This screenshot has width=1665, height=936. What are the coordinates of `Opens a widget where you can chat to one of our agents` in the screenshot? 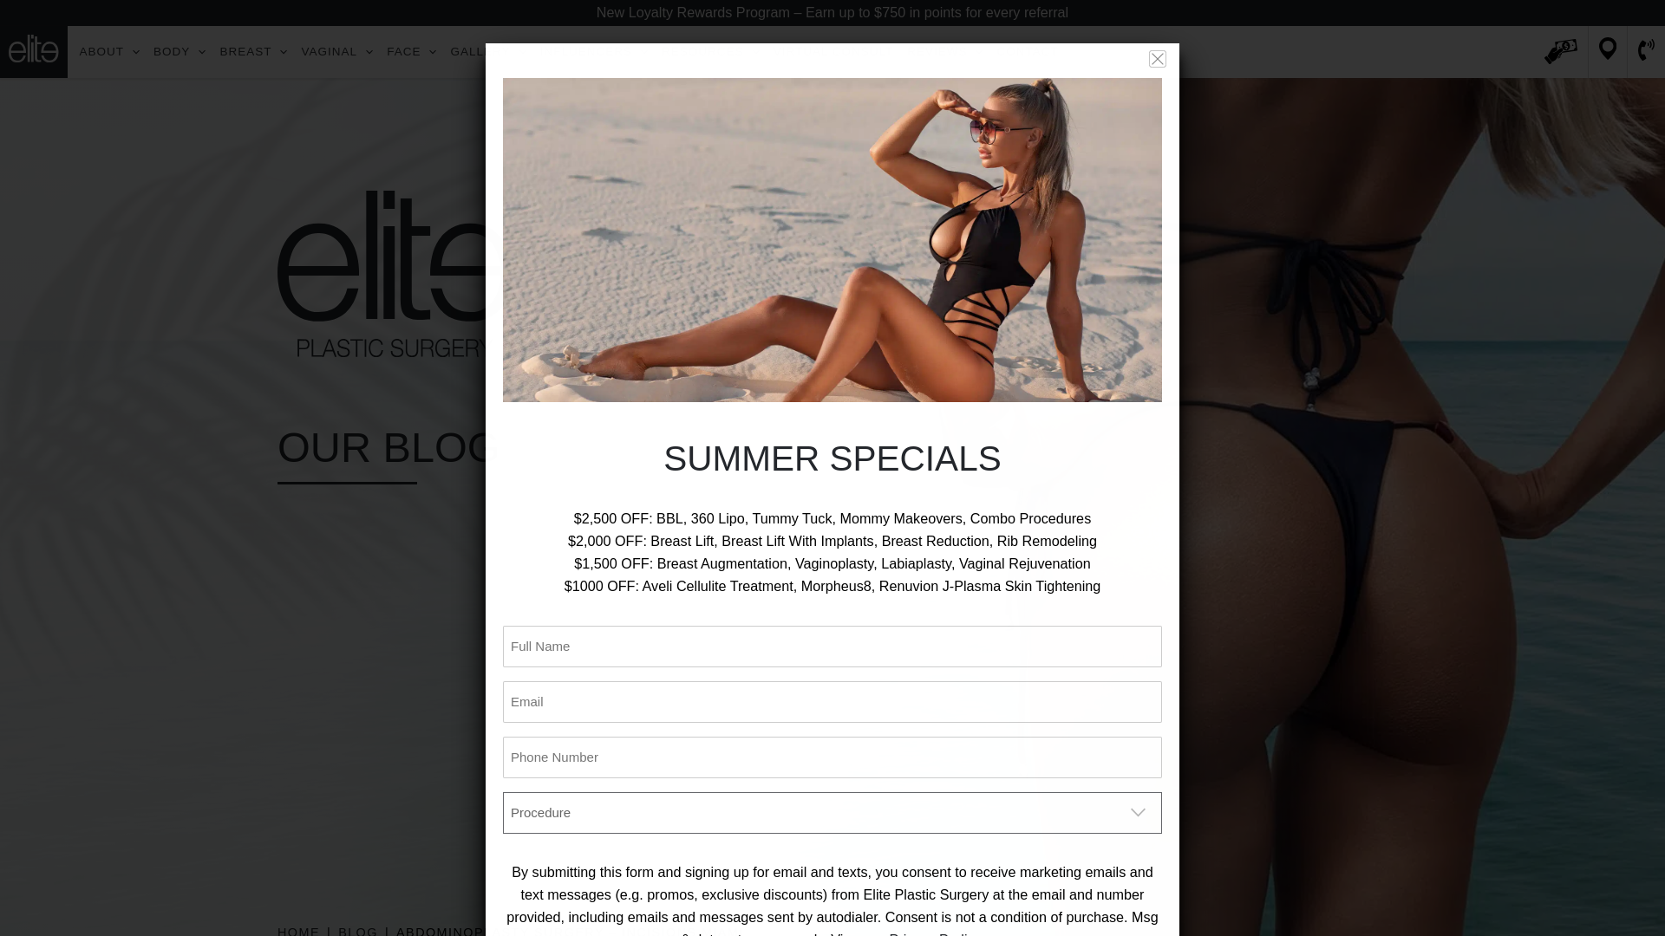 It's located at (1599, 905).